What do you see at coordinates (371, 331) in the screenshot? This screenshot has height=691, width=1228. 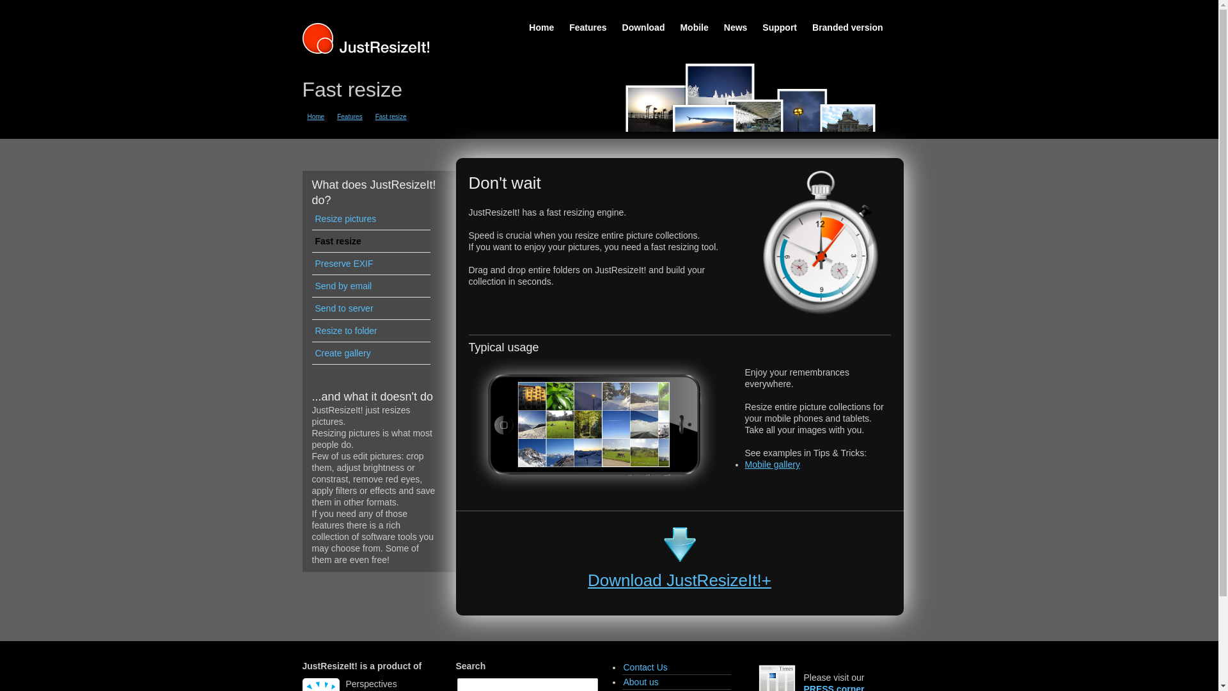 I see `Resize to folder` at bounding box center [371, 331].